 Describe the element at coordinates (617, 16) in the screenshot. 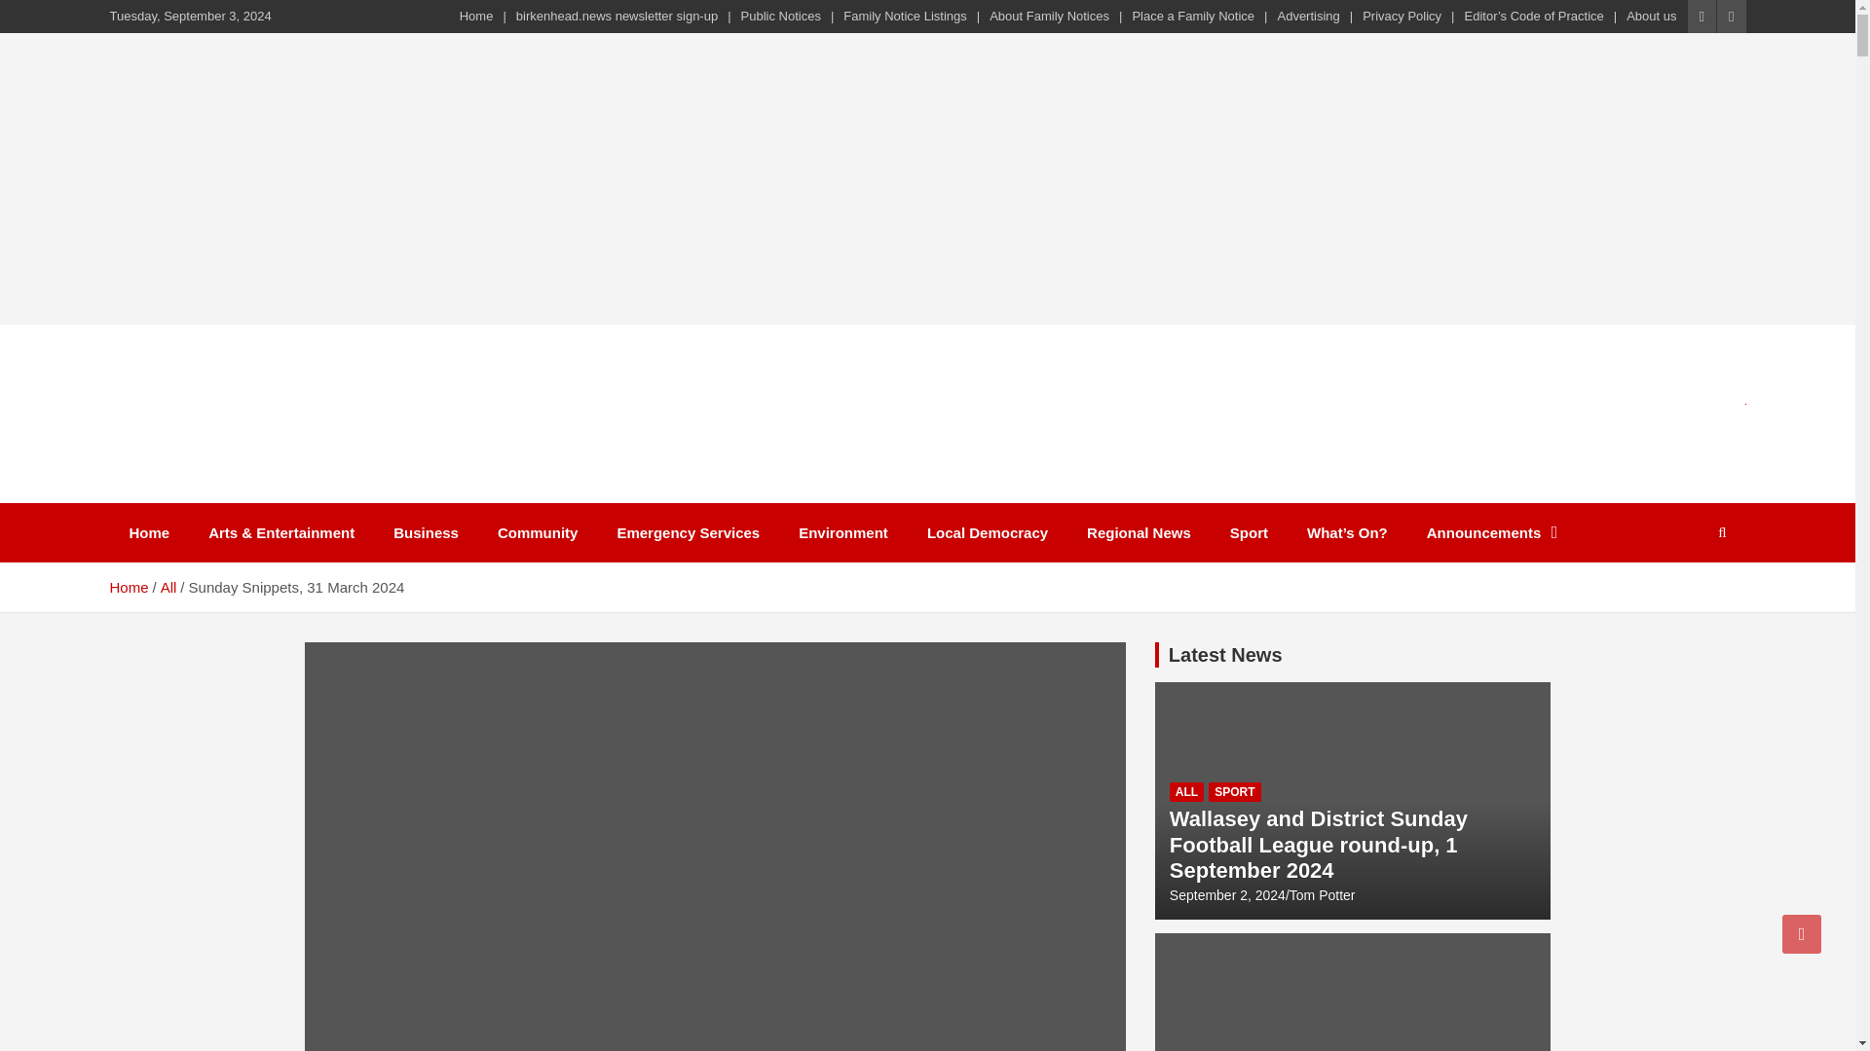

I see `birkenhead.news newsletter sign-up` at that location.